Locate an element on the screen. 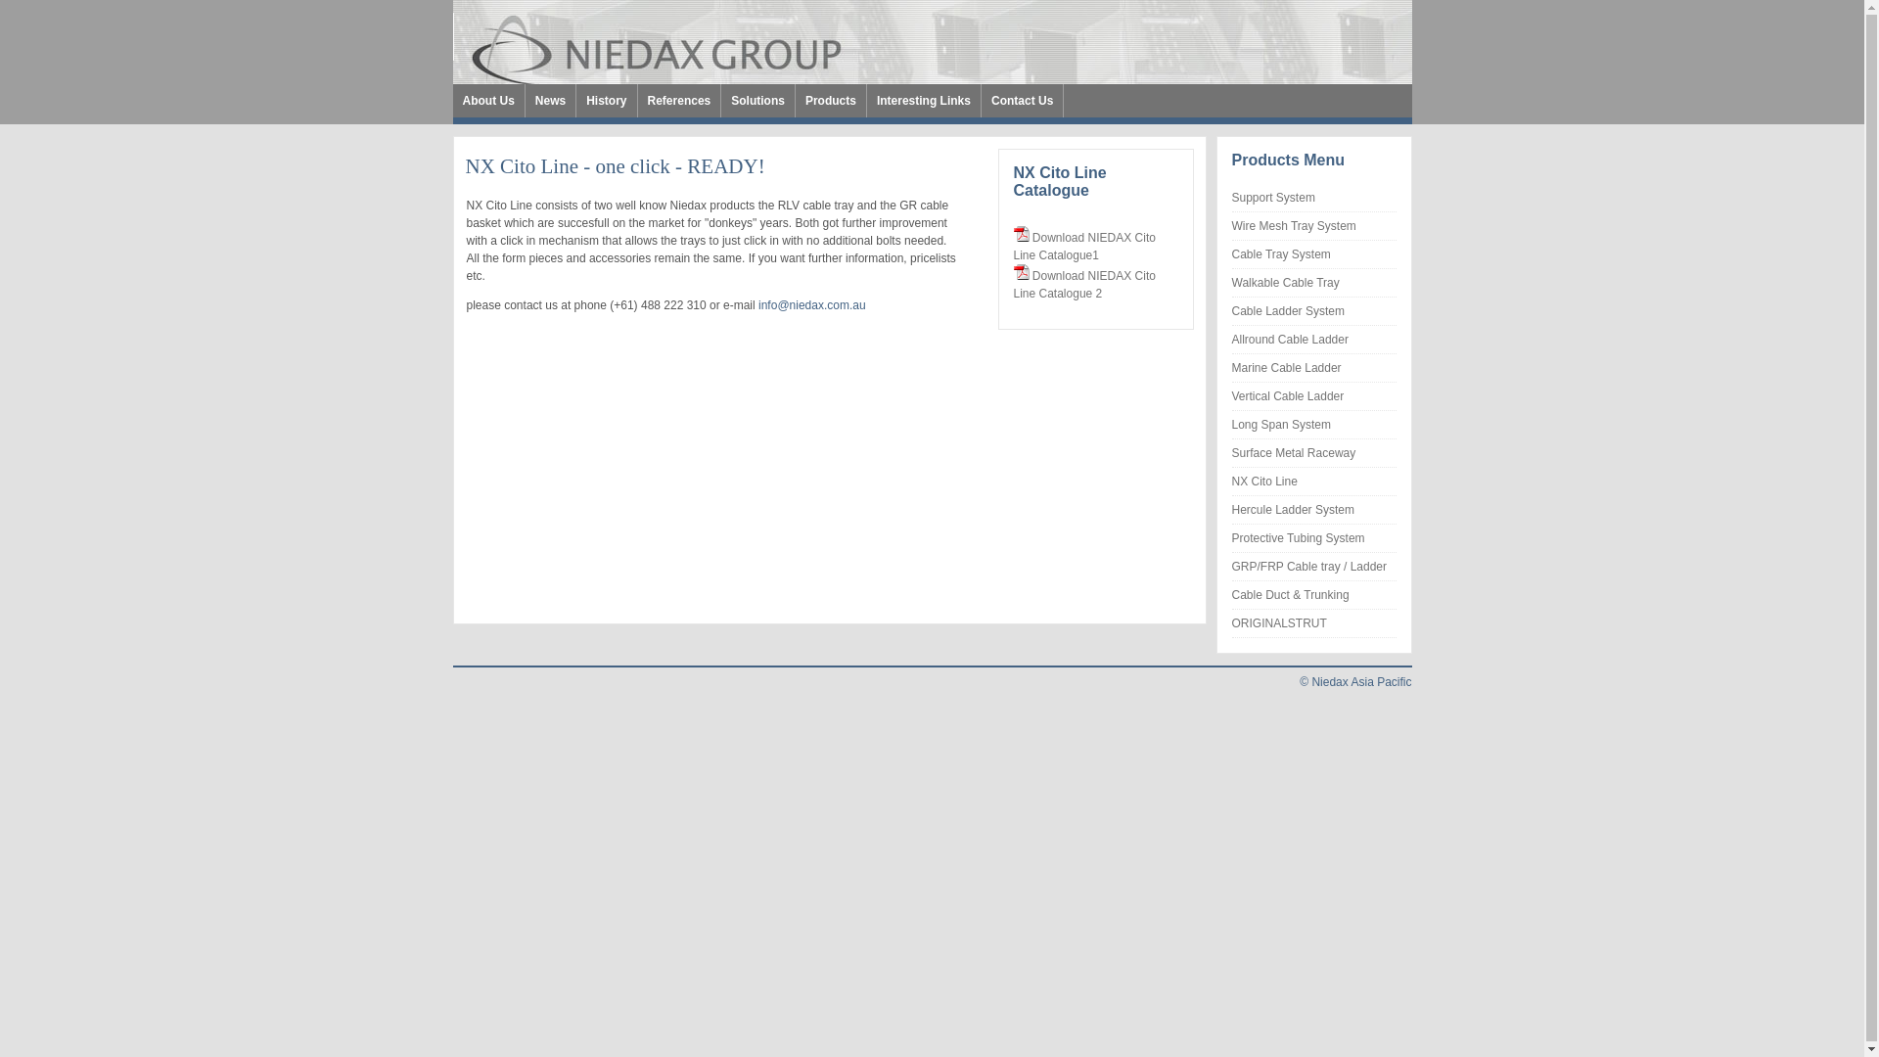  Interesting Links is located at coordinates (924, 101).